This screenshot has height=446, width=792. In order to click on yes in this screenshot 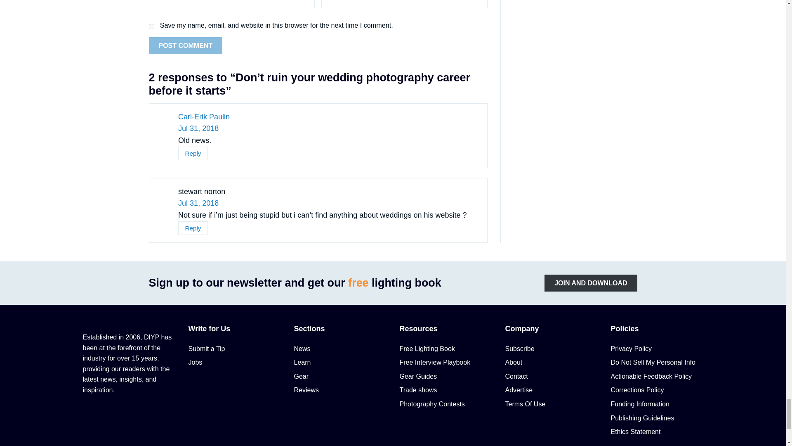, I will do `click(151, 26)`.